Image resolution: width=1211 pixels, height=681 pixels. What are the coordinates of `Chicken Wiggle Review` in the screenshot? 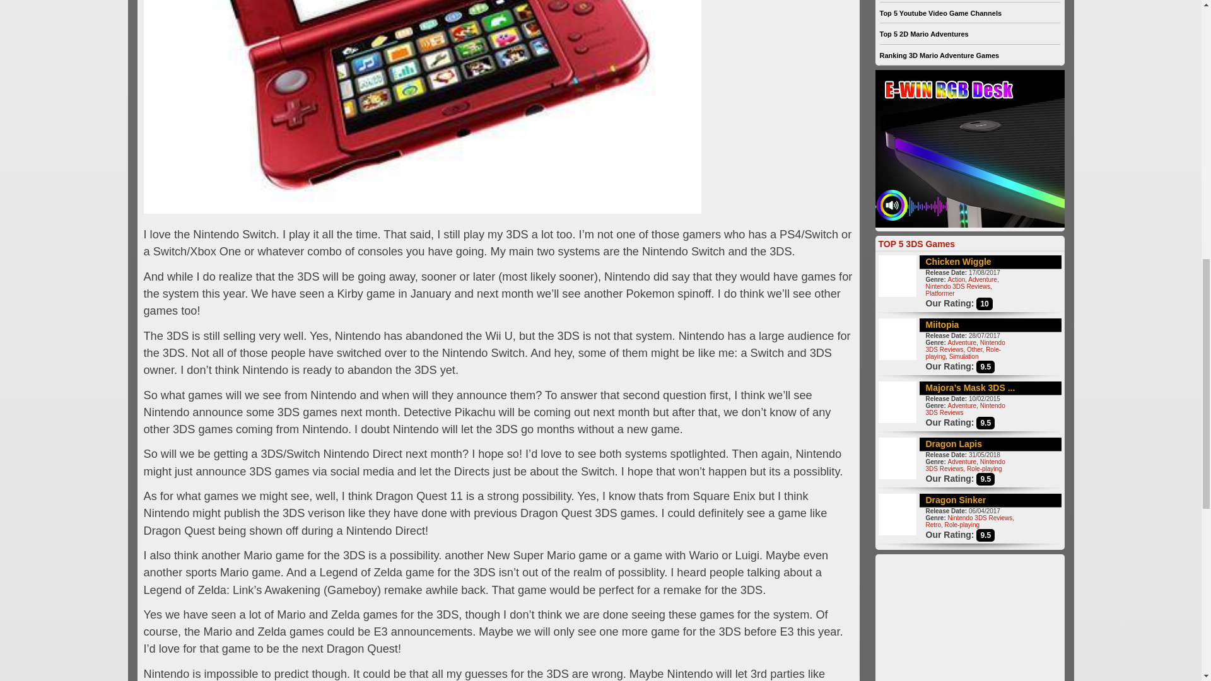 It's located at (959, 262).